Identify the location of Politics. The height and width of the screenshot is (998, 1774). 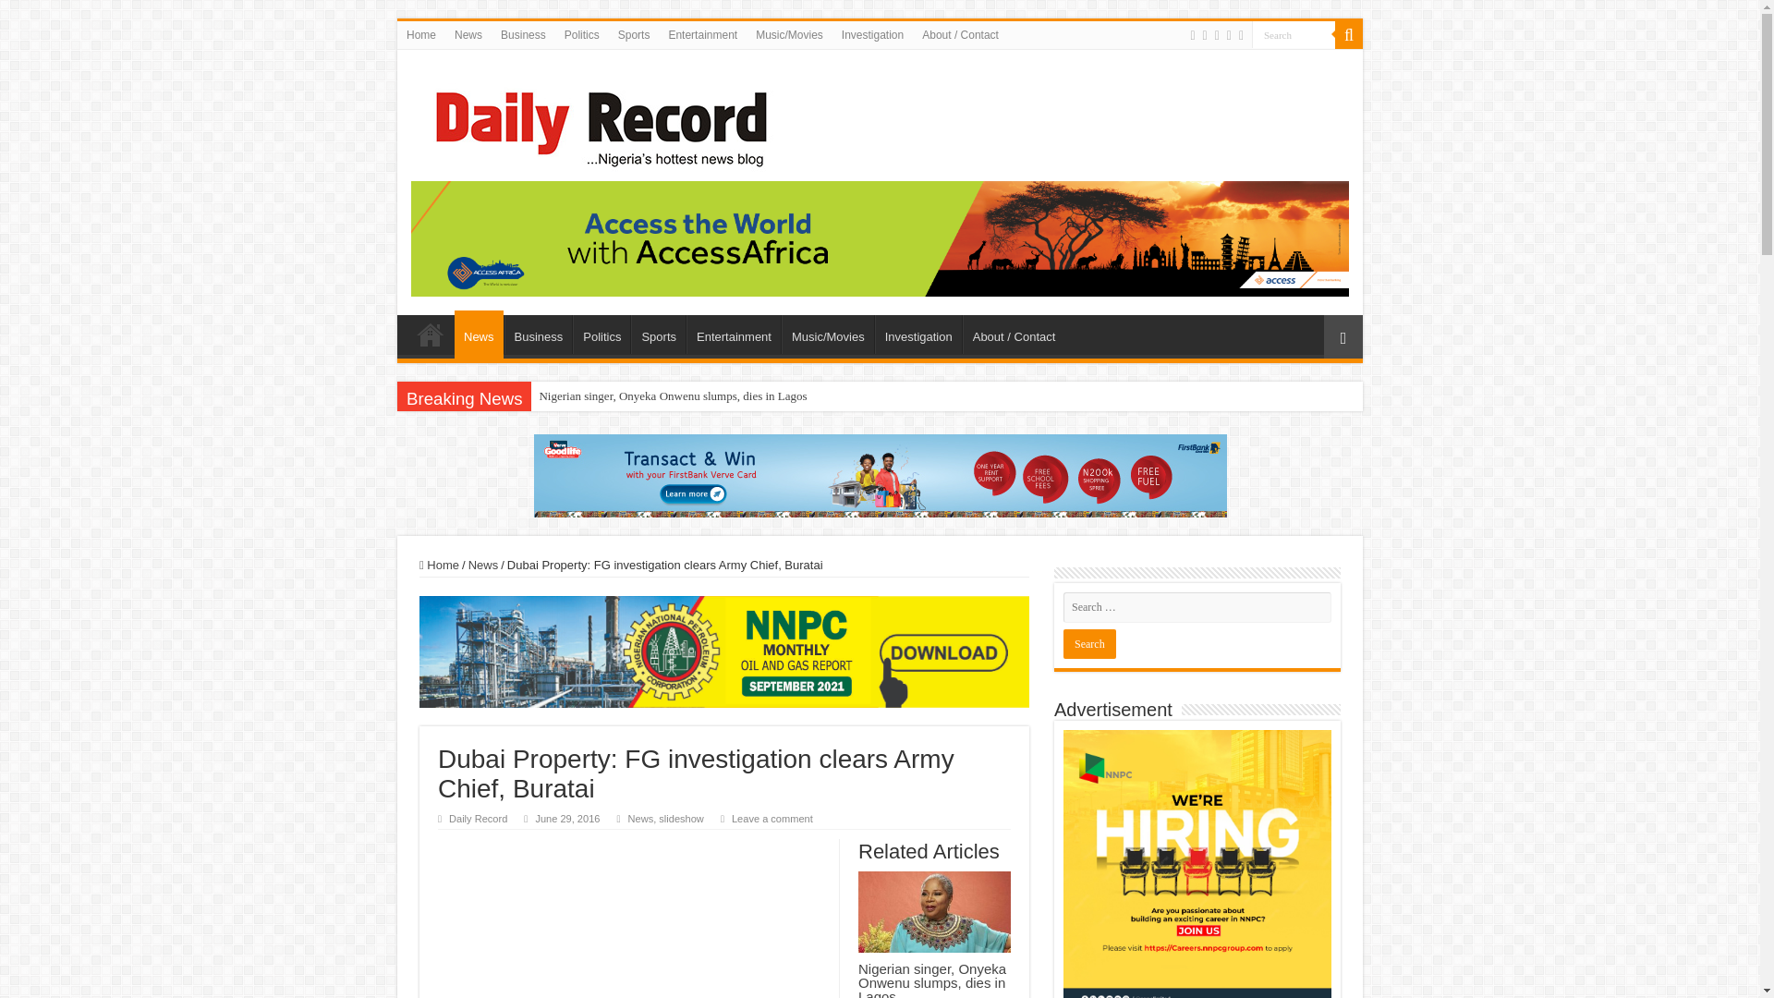
(581, 34).